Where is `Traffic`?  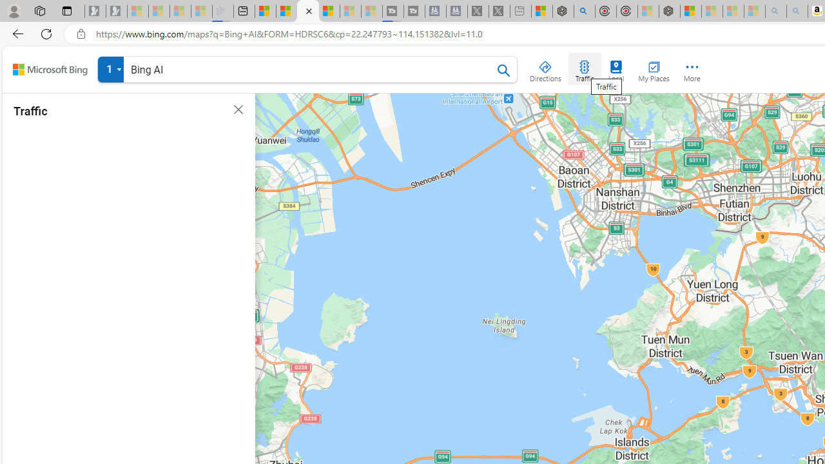
Traffic is located at coordinates (584, 68).